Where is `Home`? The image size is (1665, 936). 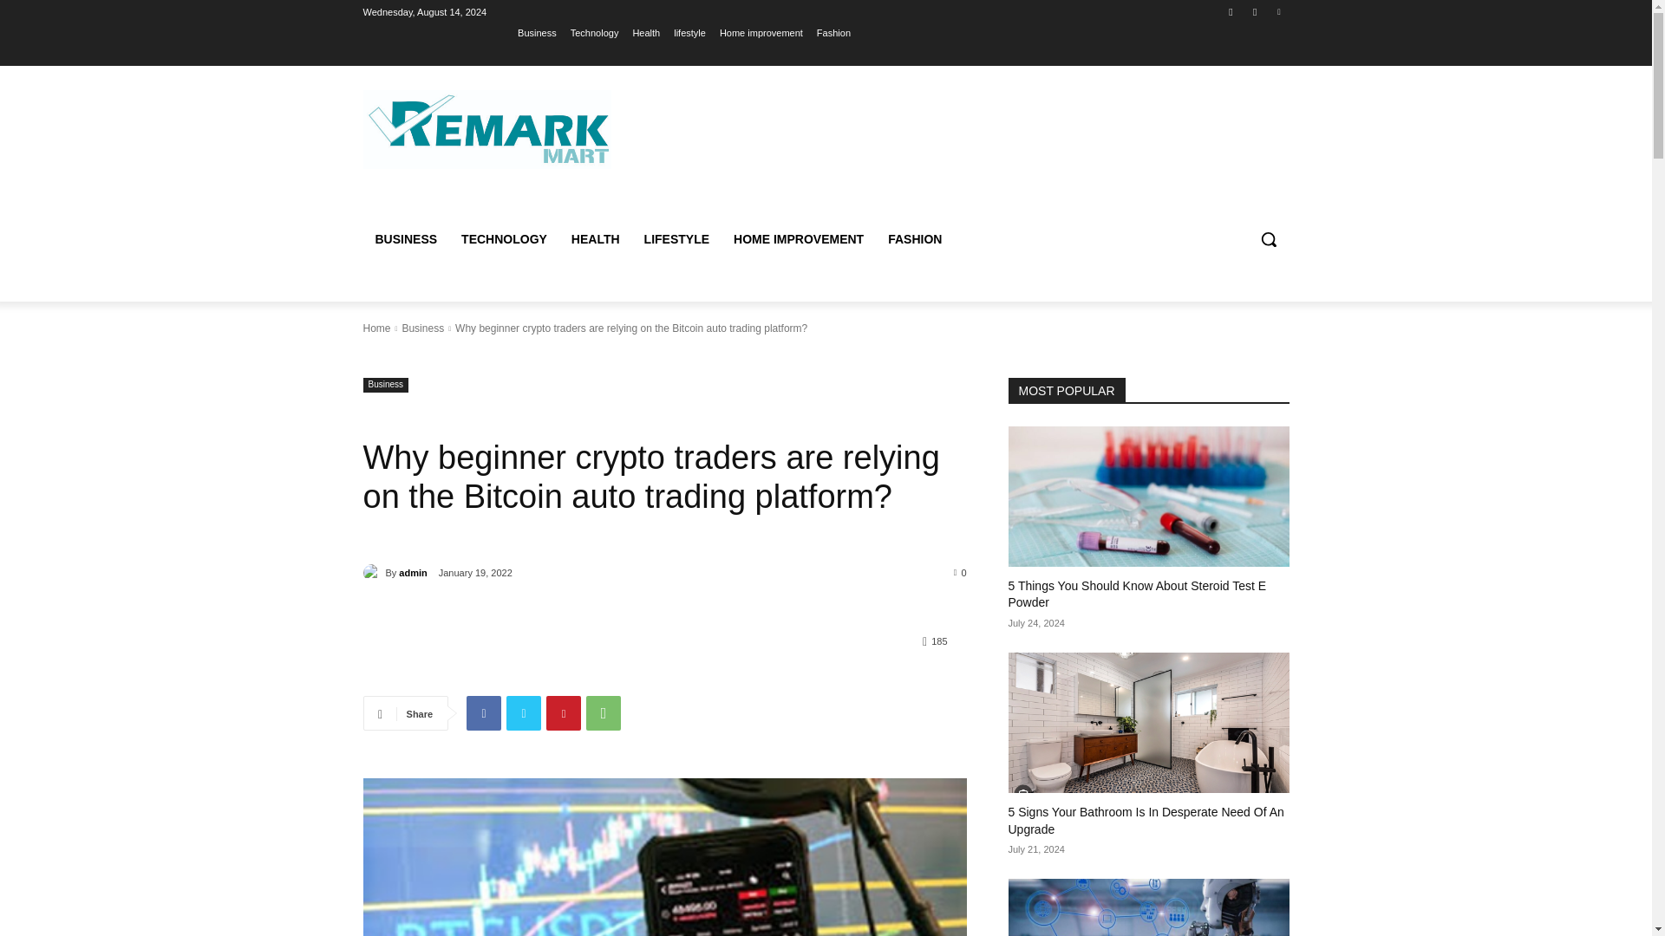 Home is located at coordinates (376, 328).